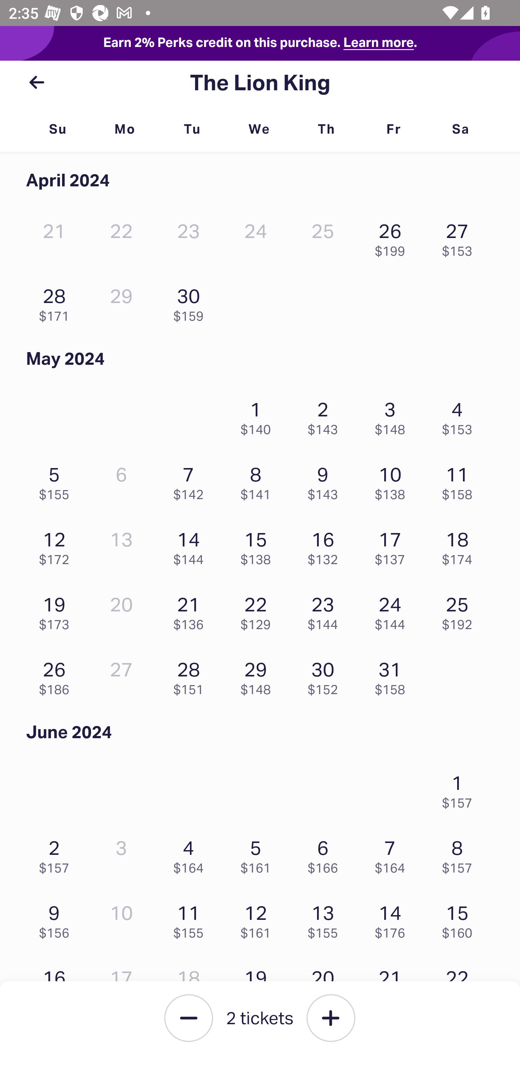 This screenshot has height=1069, width=520. I want to click on 8 $157, so click(460, 853).